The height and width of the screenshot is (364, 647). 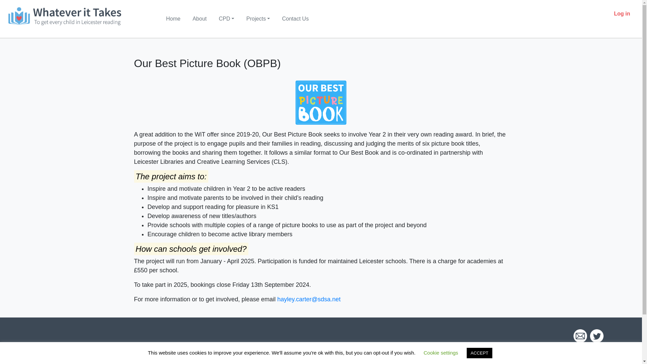 I want to click on About, so click(x=199, y=19).